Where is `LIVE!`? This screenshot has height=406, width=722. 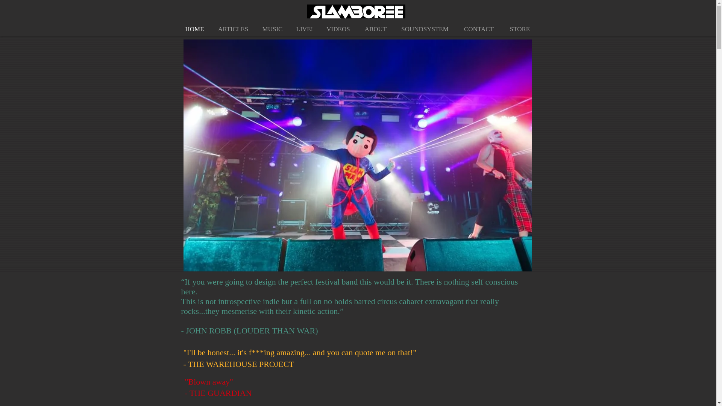 LIVE! is located at coordinates (304, 29).